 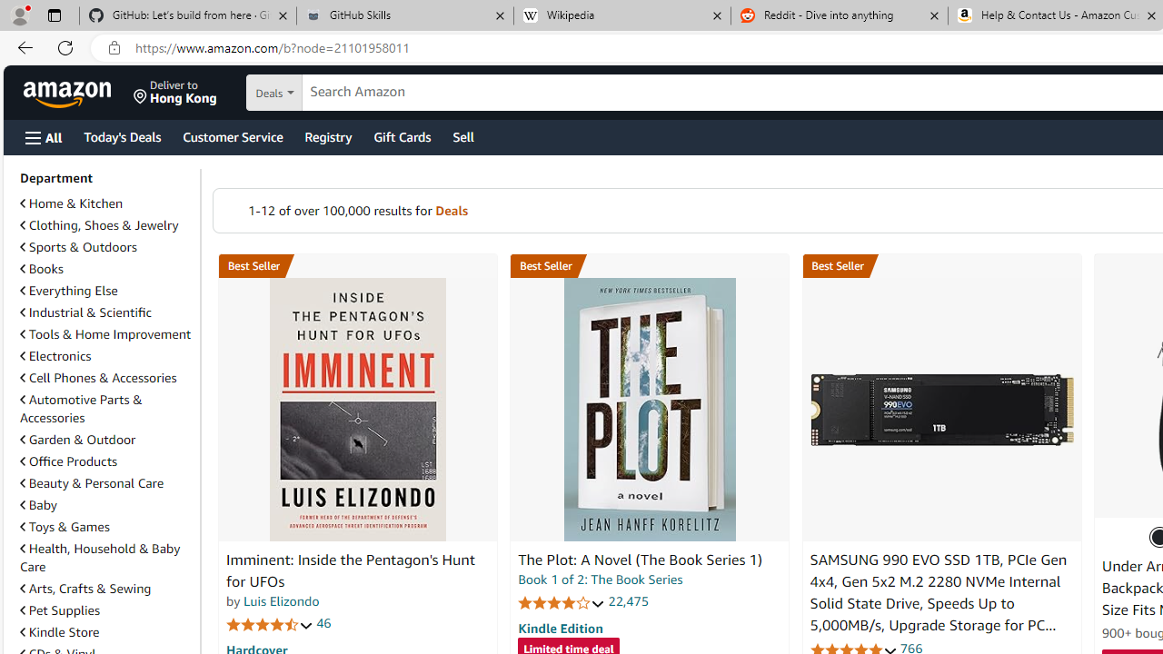 What do you see at coordinates (404, 16) in the screenshot?
I see `GitHub Skills` at bounding box center [404, 16].